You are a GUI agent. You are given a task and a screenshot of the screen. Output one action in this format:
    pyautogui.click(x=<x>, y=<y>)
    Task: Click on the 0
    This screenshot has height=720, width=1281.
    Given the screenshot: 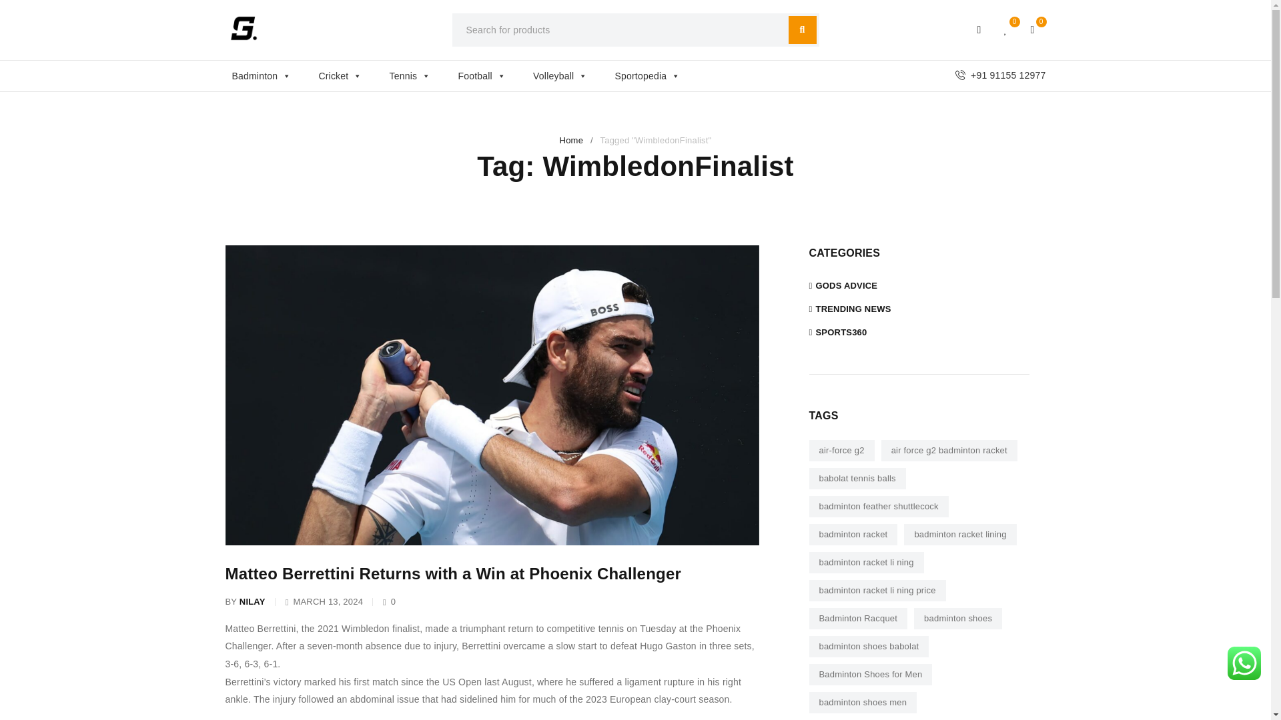 What is the action you would take?
    pyautogui.click(x=1006, y=29)
    